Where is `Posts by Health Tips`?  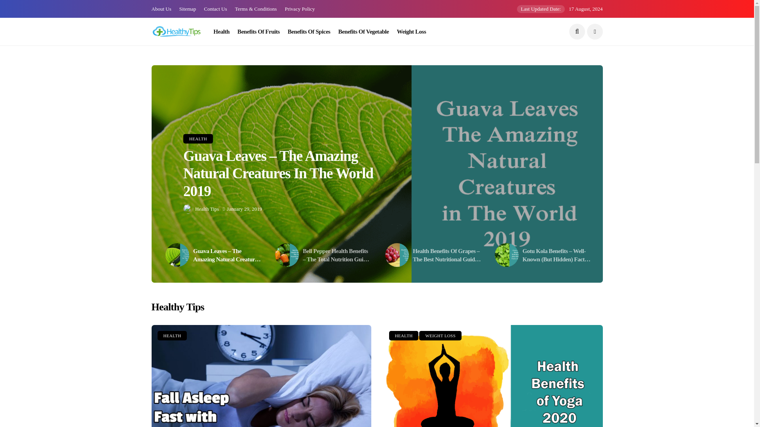 Posts by Health Tips is located at coordinates (207, 209).